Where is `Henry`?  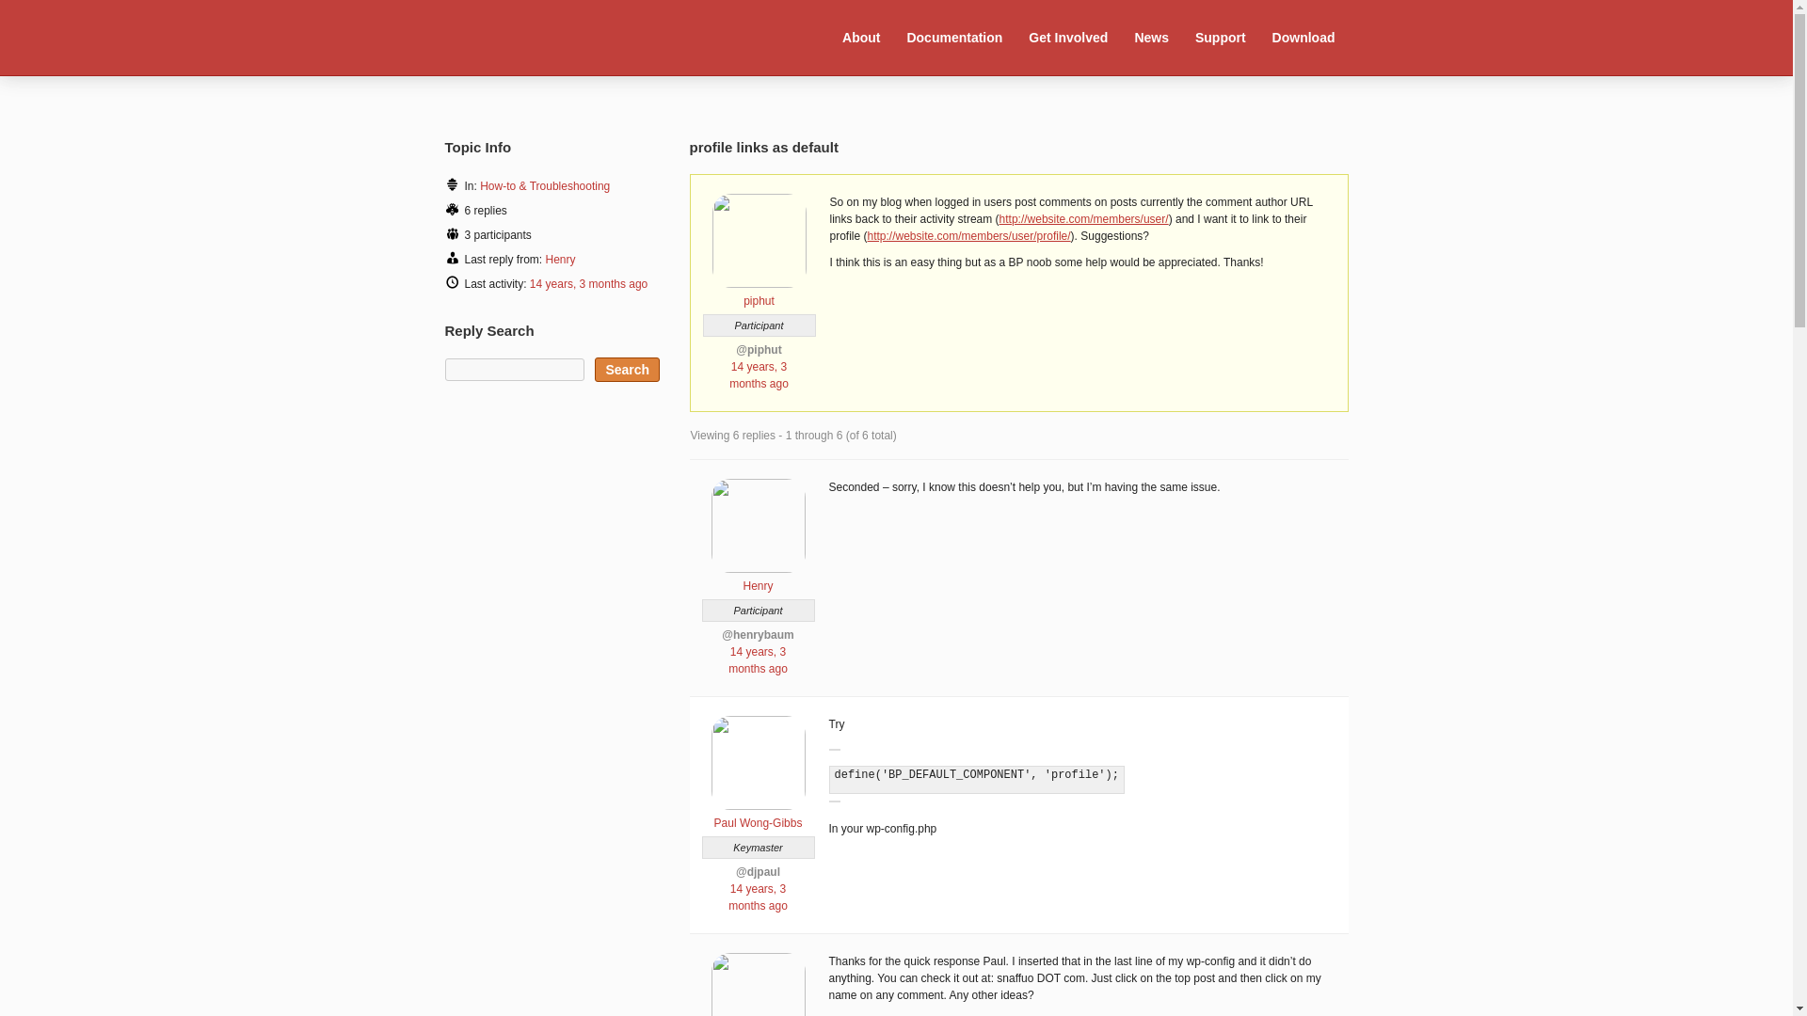
Henry is located at coordinates (757, 578).